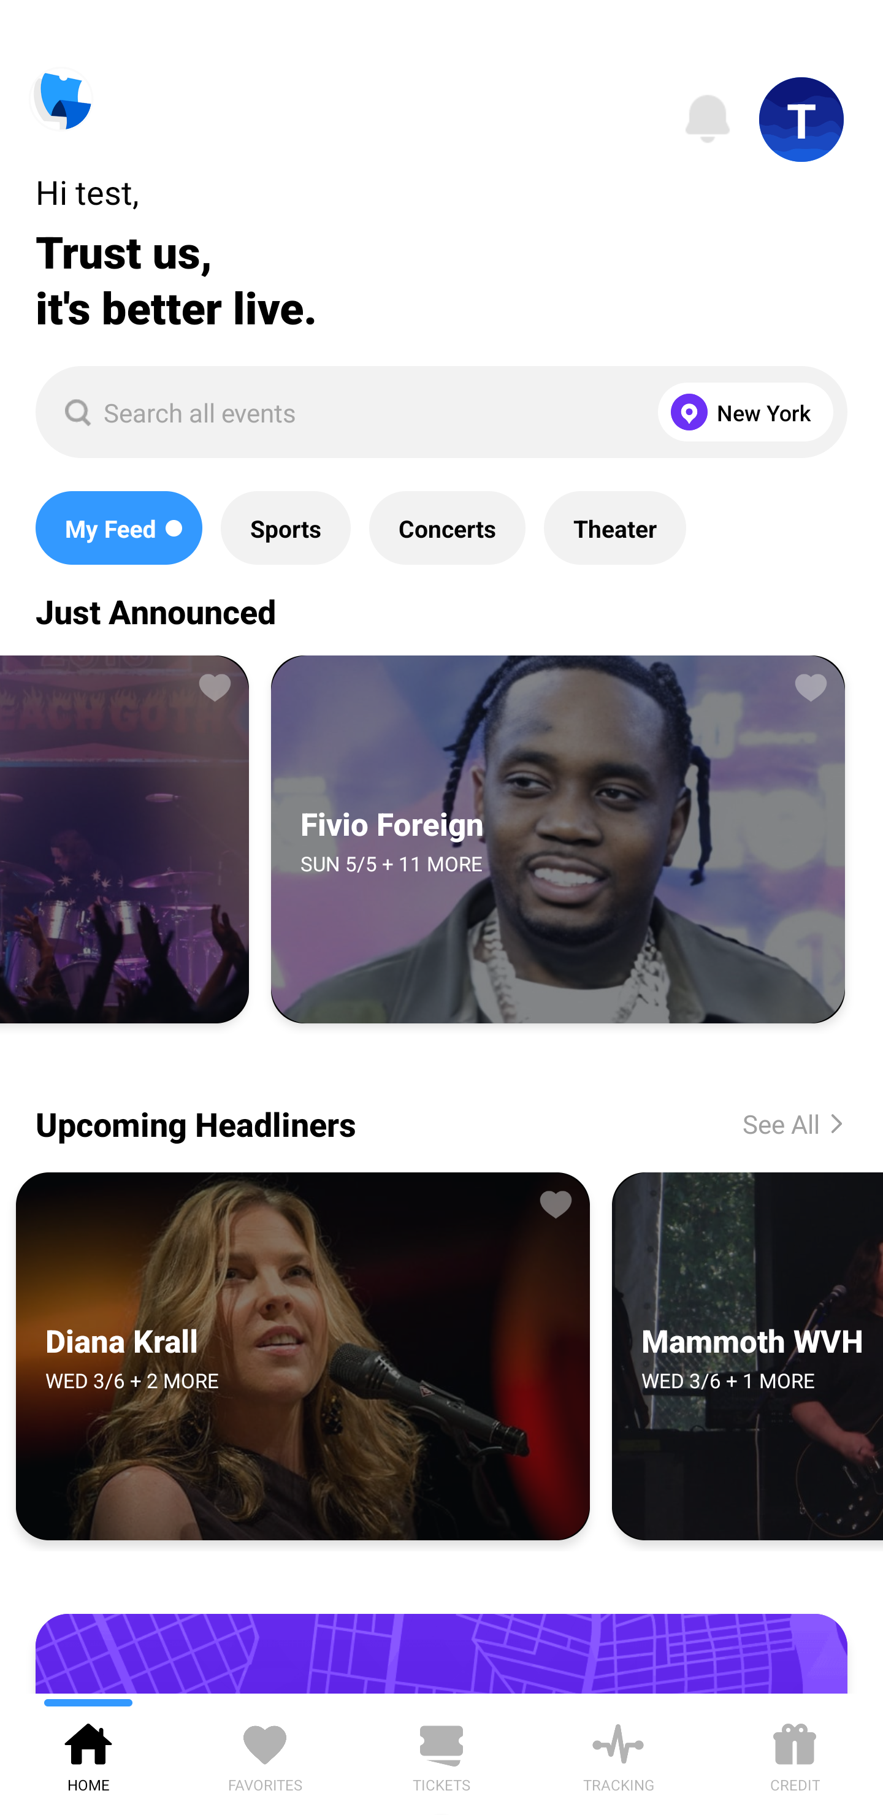  I want to click on TRACKING, so click(618, 1754).